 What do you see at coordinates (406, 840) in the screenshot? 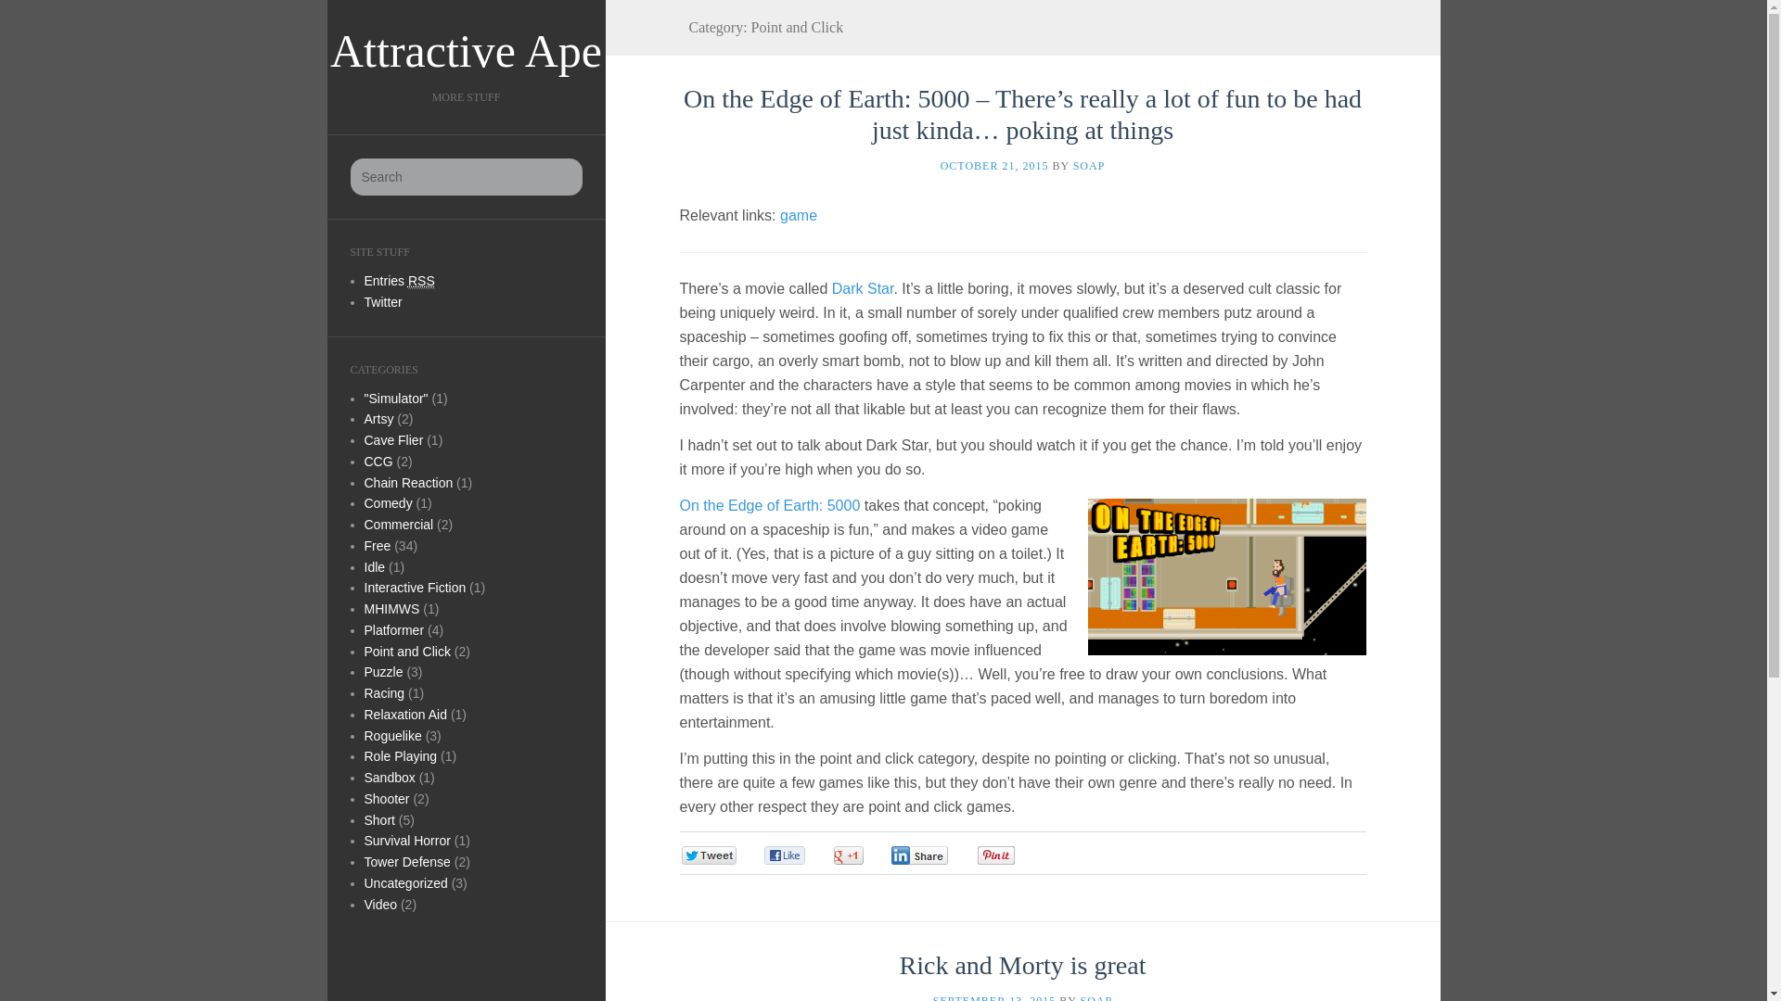
I see `Survival Horror` at bounding box center [406, 840].